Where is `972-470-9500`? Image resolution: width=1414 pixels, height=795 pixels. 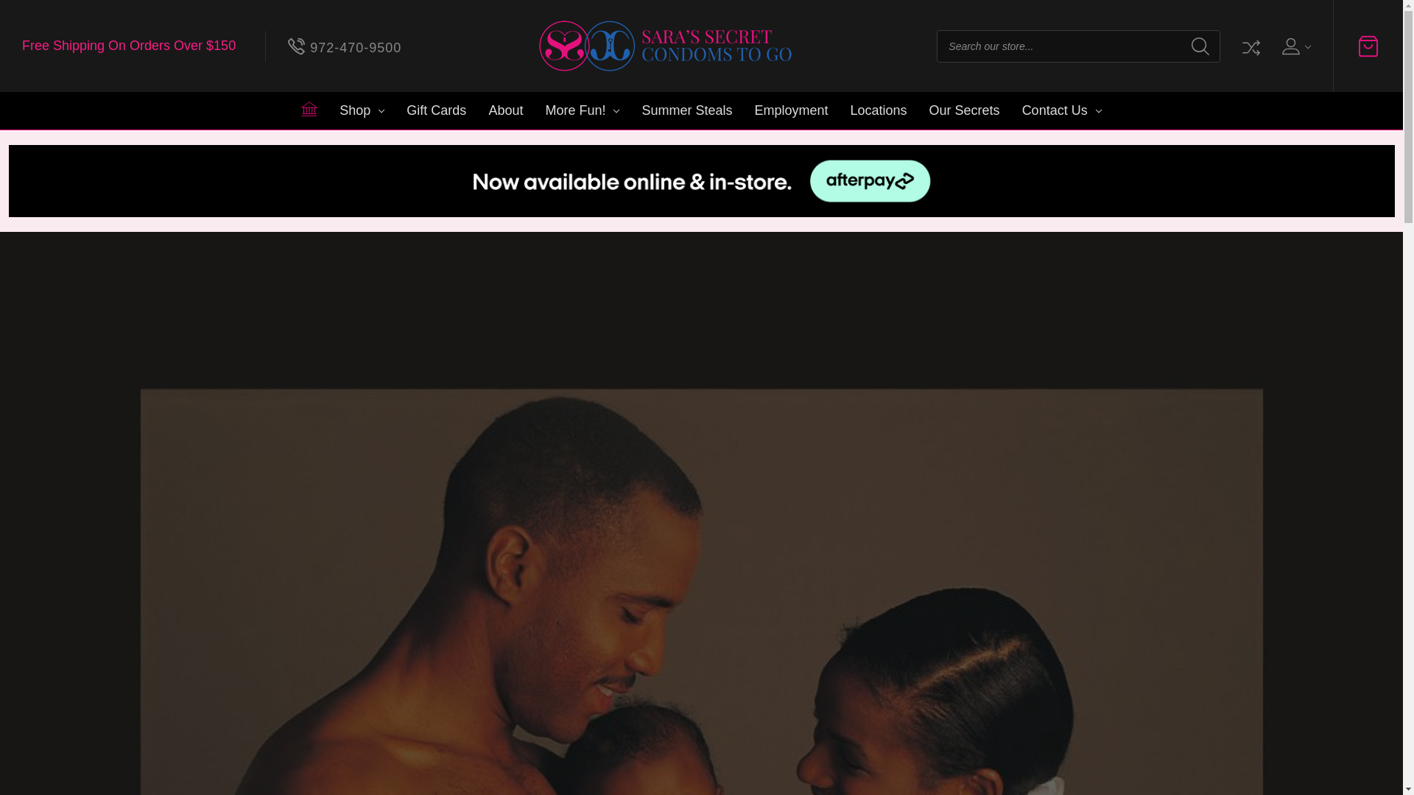
972-470-9500 is located at coordinates (345, 46).